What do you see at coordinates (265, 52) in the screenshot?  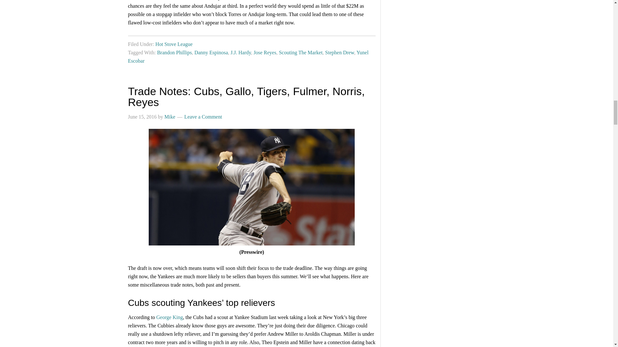 I see `Jose Reyes` at bounding box center [265, 52].